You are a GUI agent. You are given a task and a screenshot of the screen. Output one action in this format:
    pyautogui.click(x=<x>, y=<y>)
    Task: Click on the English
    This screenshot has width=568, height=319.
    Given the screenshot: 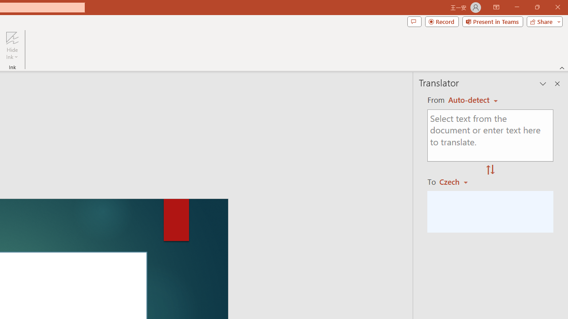 What is the action you would take?
    pyautogui.click(x=473, y=100)
    